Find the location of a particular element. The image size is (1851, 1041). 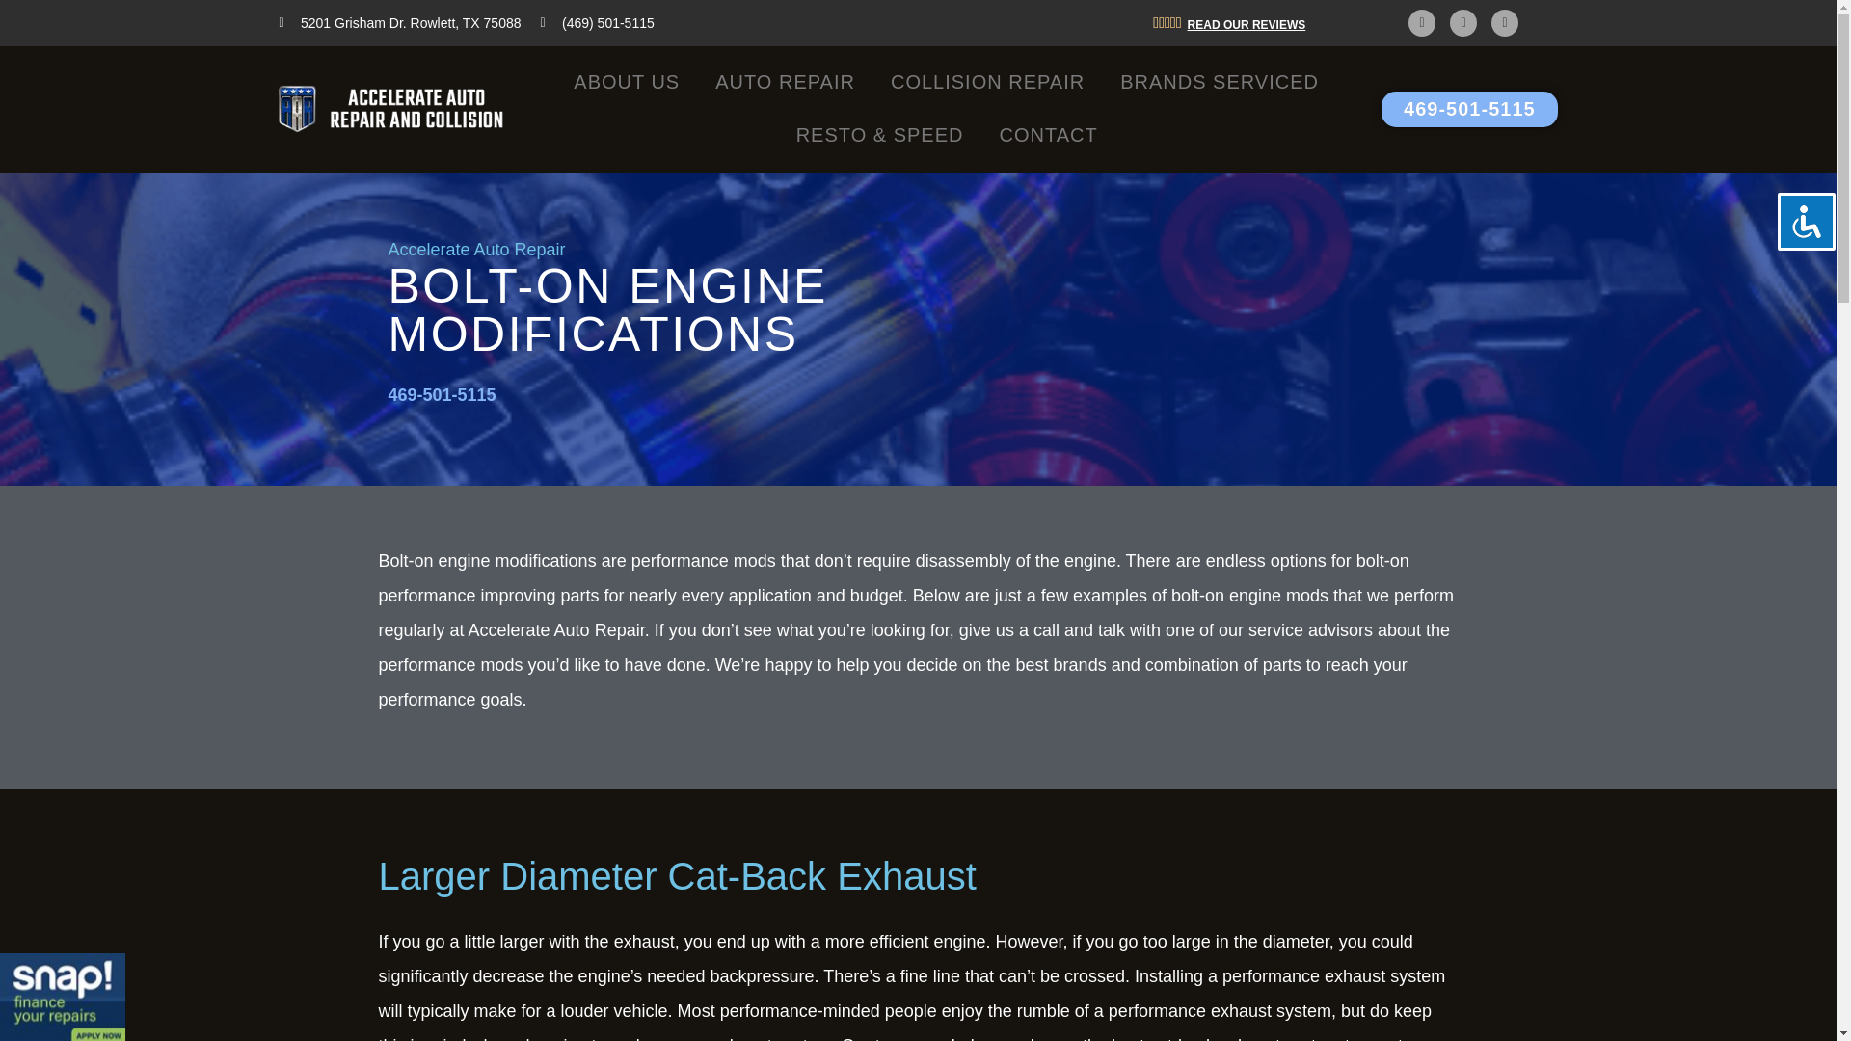

READ OUR REVIEWS is located at coordinates (1247, 24).